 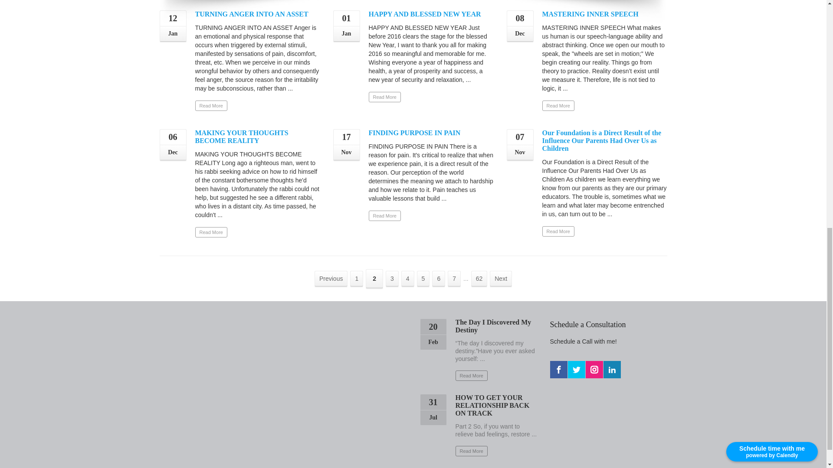 I want to click on HAPPY AND BLESSED NEW YEAR, so click(x=425, y=14).